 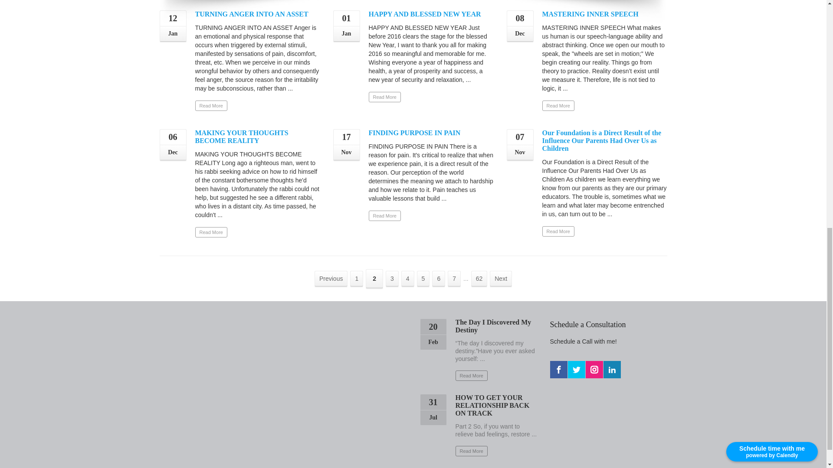 I want to click on HAPPY AND BLESSED NEW YEAR, so click(x=425, y=14).